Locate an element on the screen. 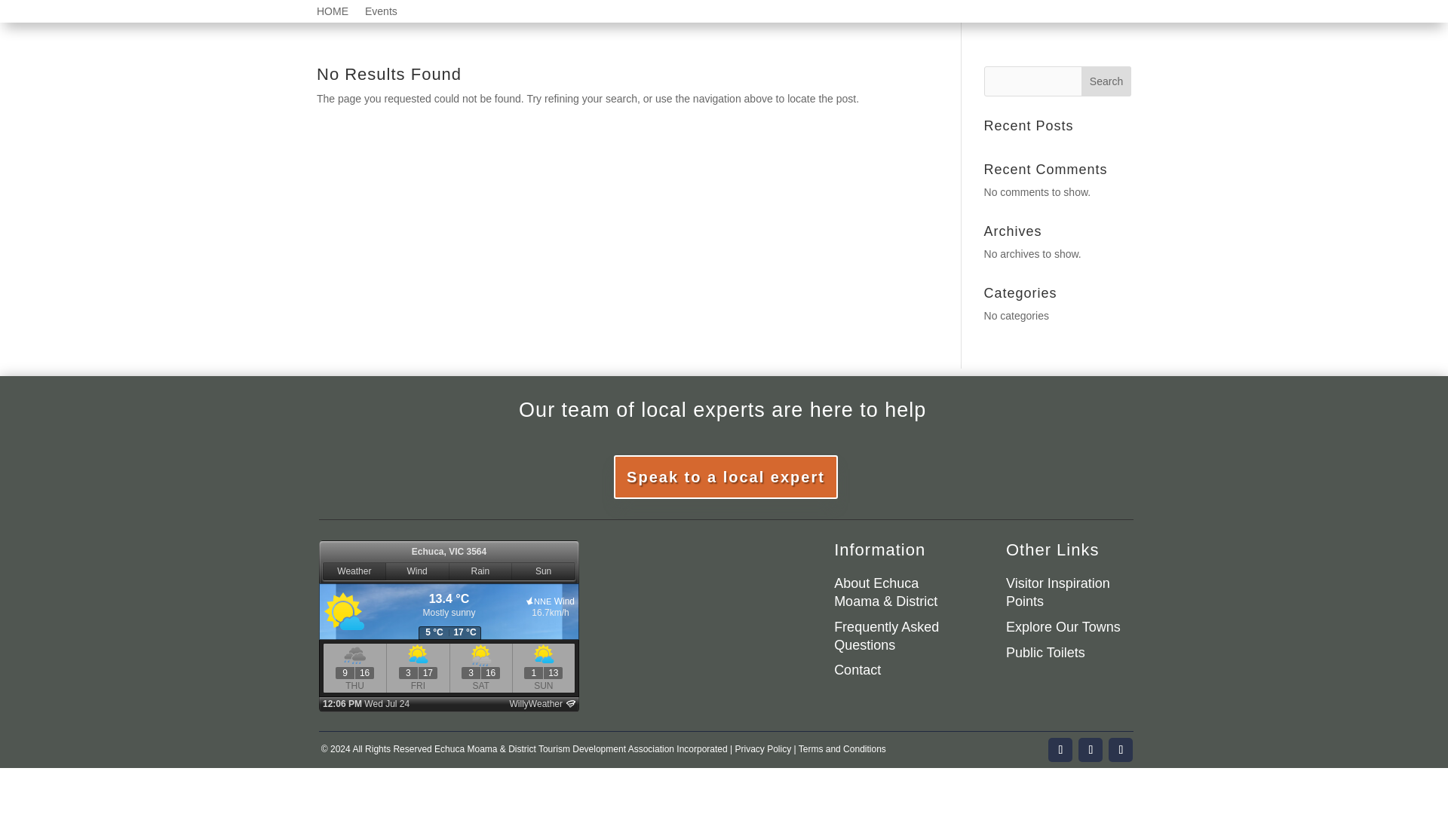  HOME is located at coordinates (333, 14).